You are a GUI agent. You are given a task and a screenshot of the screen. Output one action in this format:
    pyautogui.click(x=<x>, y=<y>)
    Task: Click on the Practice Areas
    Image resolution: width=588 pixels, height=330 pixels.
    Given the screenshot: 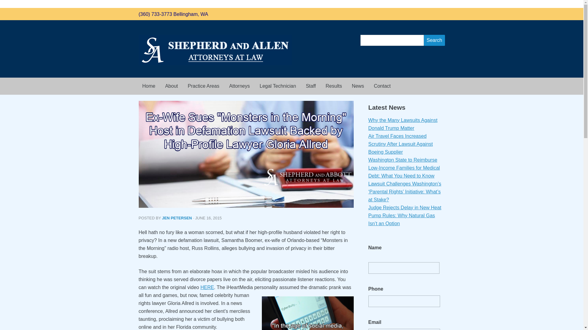 What is the action you would take?
    pyautogui.click(x=203, y=86)
    